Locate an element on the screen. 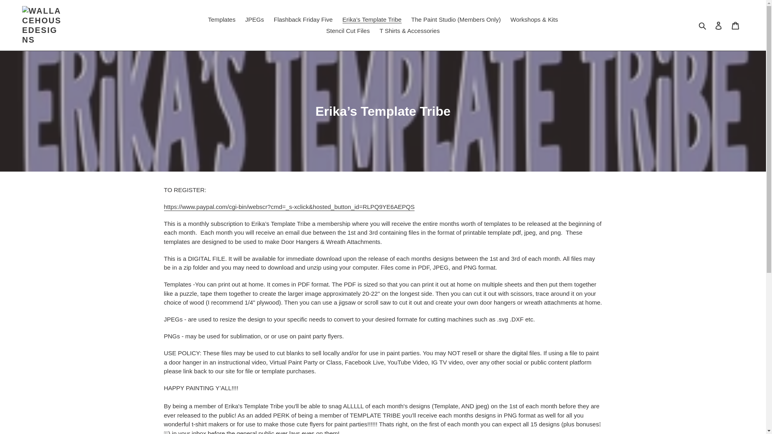  Stencil Cut Files is located at coordinates (347, 31).